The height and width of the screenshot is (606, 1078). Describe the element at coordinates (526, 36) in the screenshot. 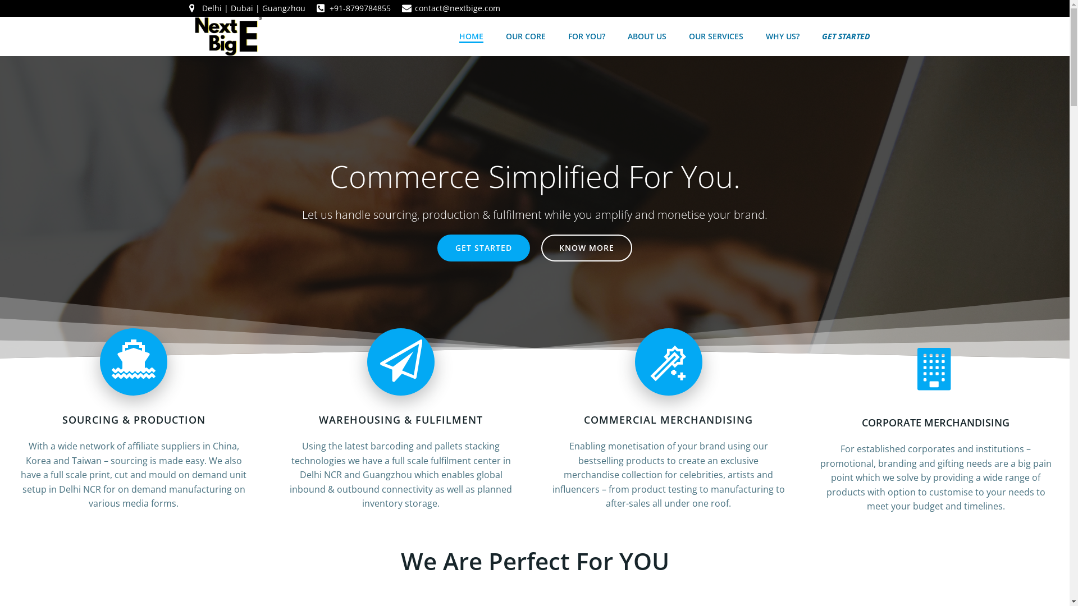

I see `OUR CORE` at that location.